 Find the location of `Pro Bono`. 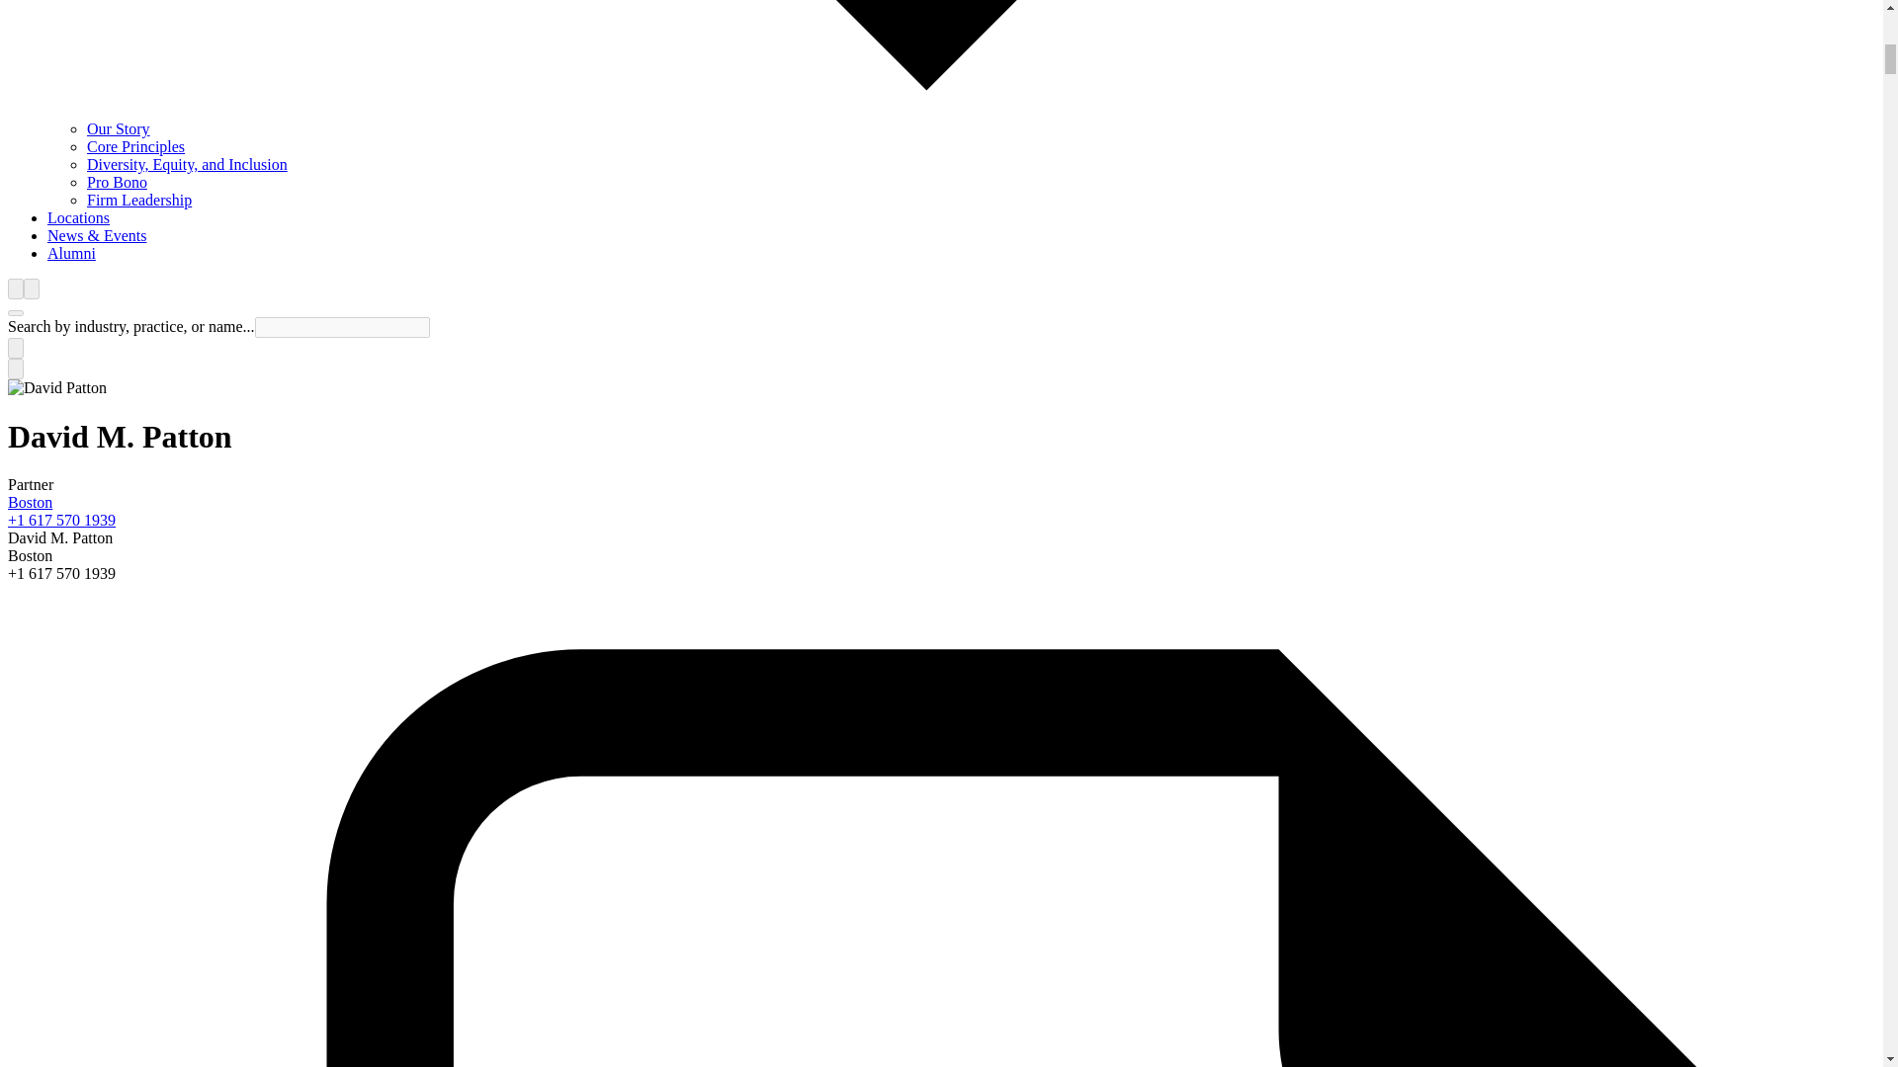

Pro Bono is located at coordinates (117, 182).